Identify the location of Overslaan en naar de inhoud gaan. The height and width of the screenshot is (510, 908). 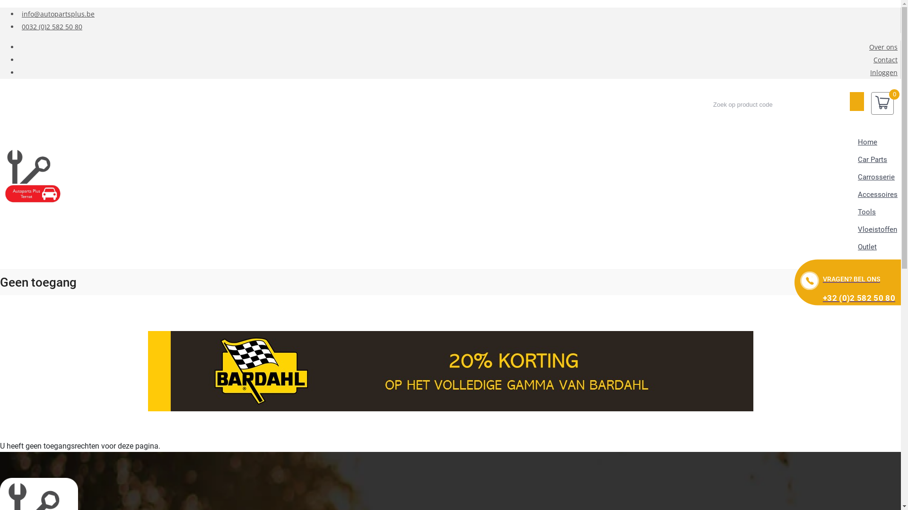
(0, 8).